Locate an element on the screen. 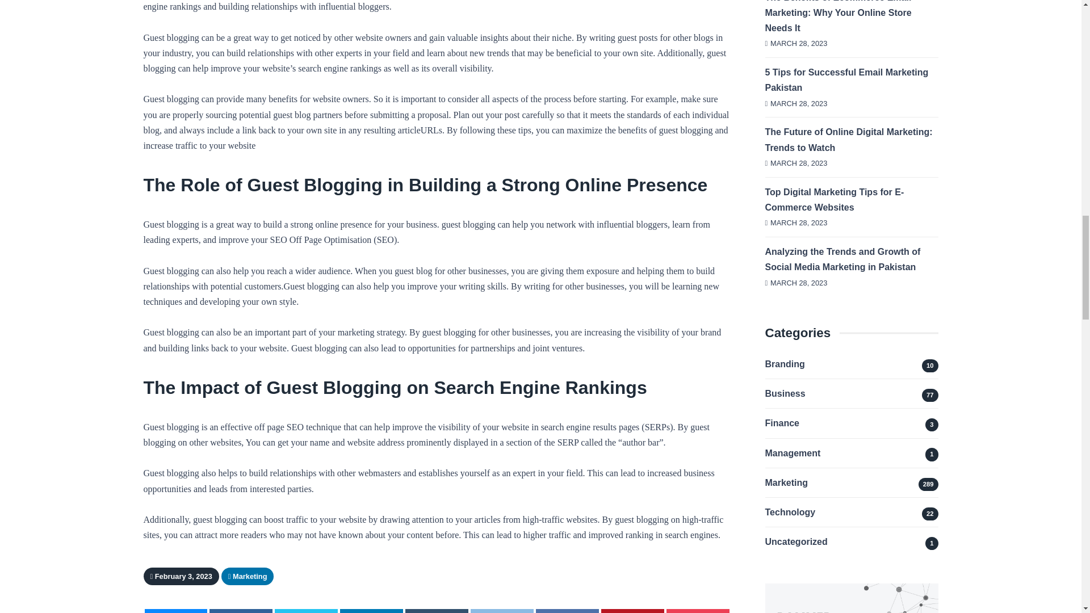  LINKEDIN is located at coordinates (371, 611).